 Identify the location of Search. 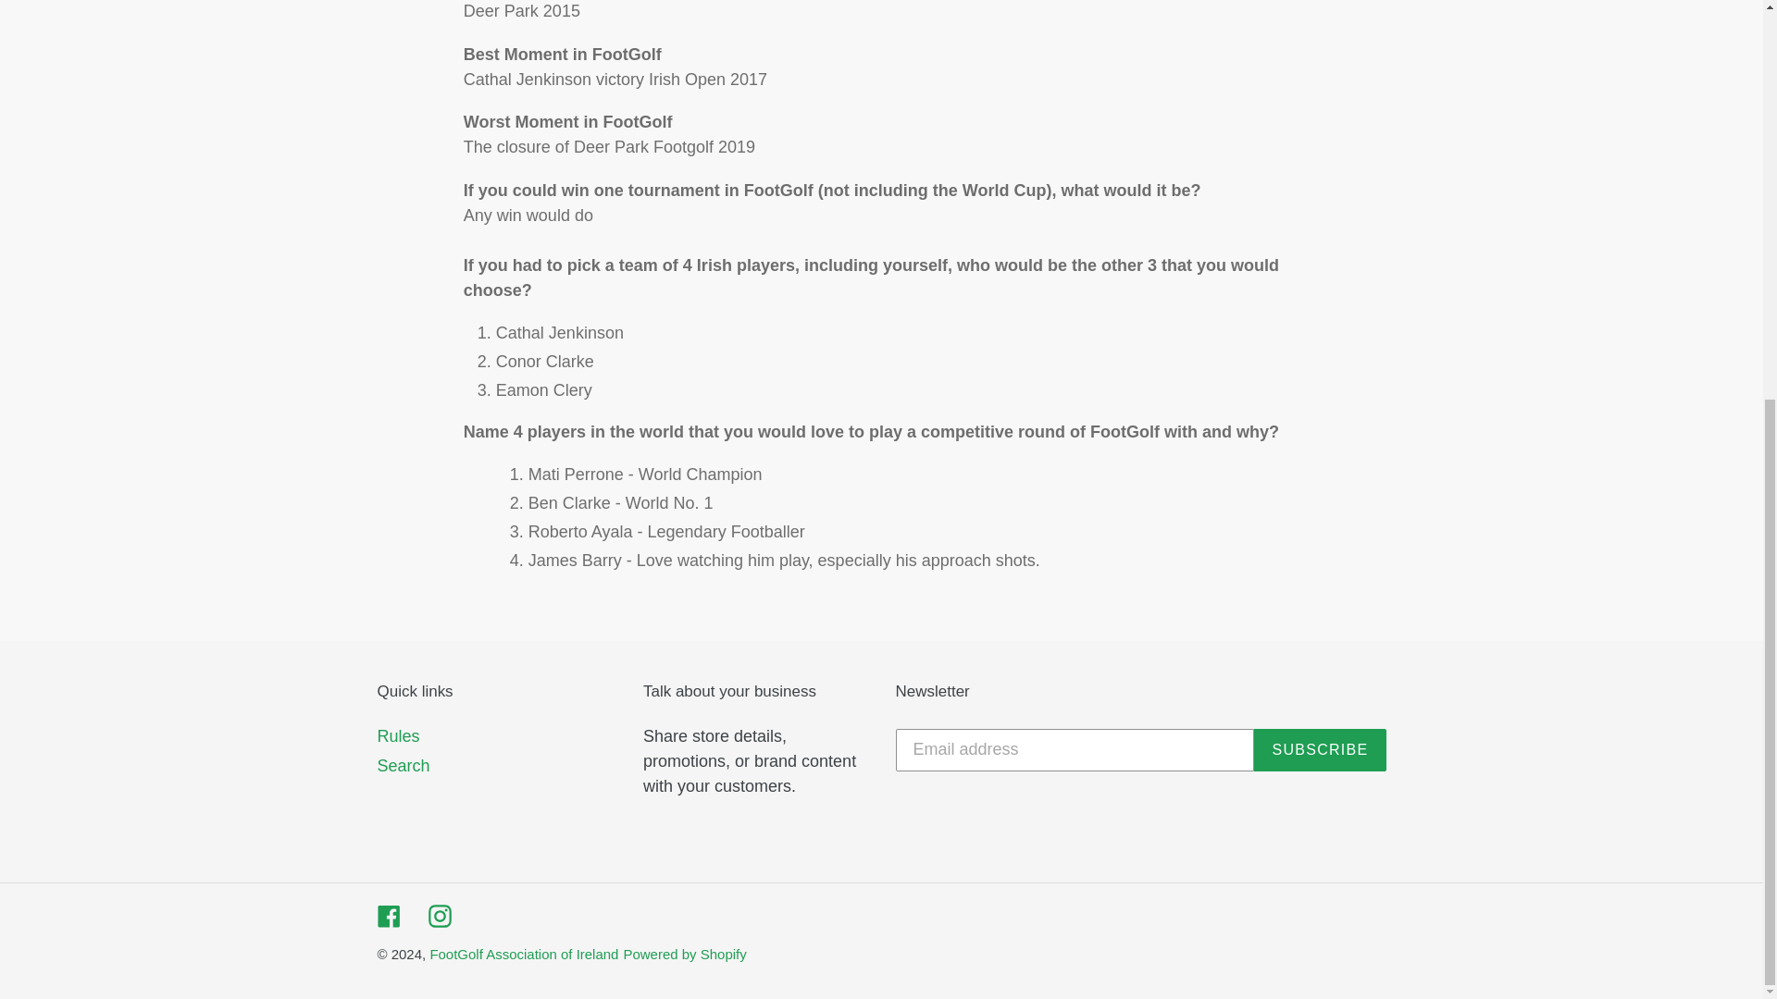
(404, 766).